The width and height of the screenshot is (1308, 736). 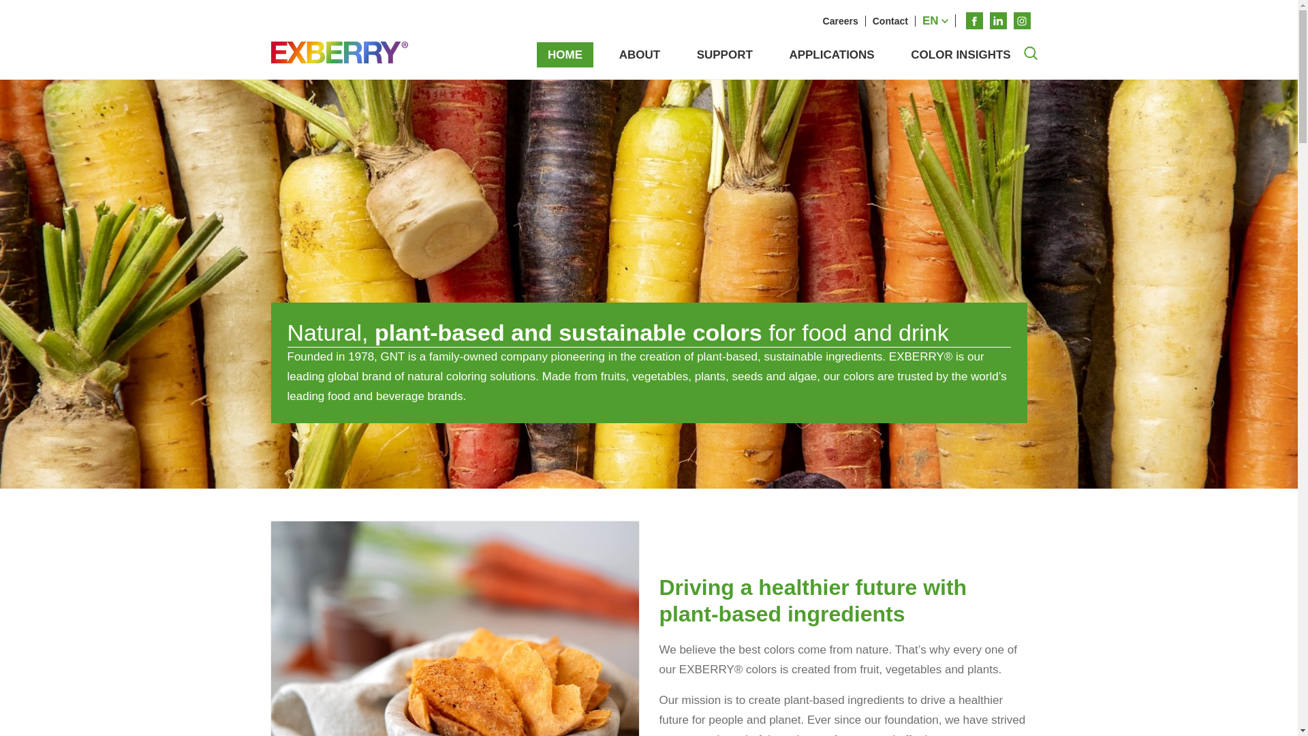 What do you see at coordinates (639, 55) in the screenshot?
I see `ABOUT` at bounding box center [639, 55].